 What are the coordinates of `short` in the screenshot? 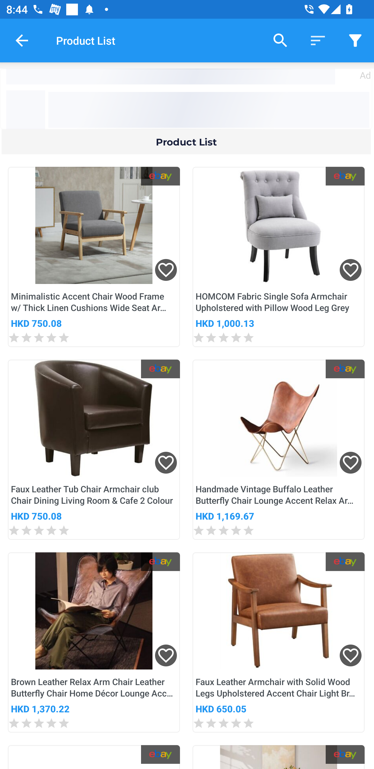 It's located at (355, 40).